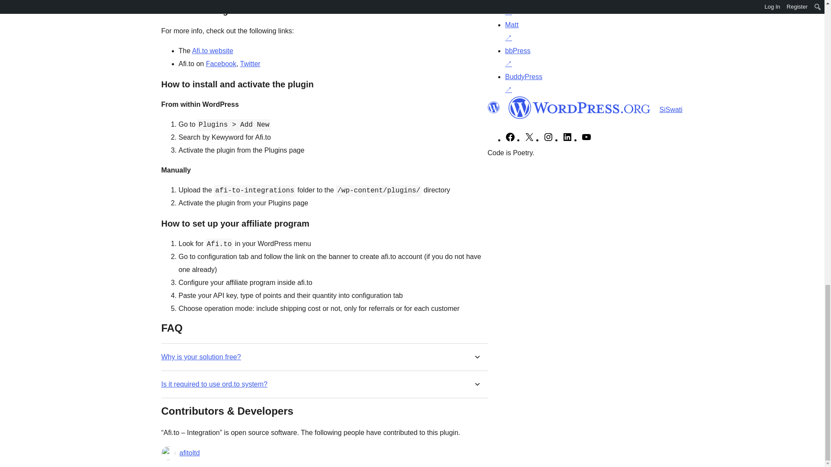 The height and width of the screenshot is (467, 831). I want to click on Why is your solution free?, so click(201, 357).